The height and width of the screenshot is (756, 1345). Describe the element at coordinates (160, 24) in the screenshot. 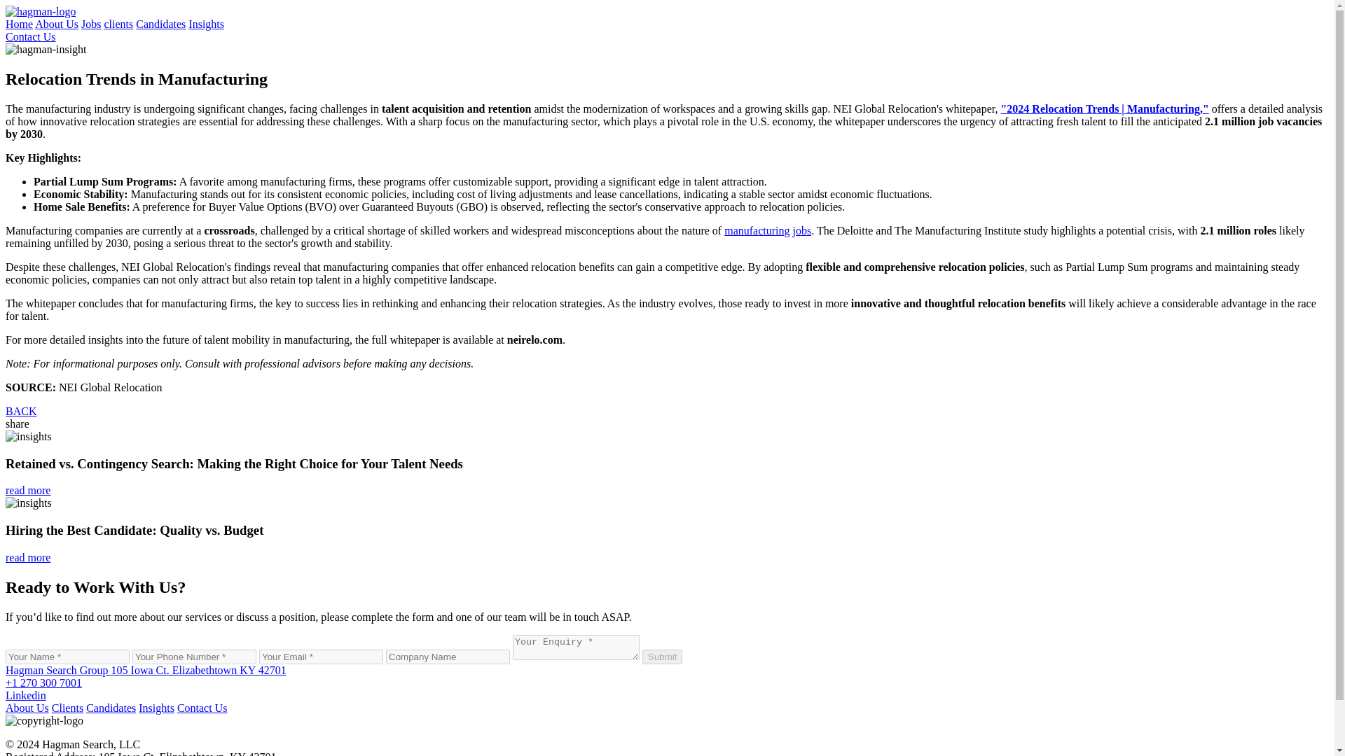

I see `Candidates` at that location.